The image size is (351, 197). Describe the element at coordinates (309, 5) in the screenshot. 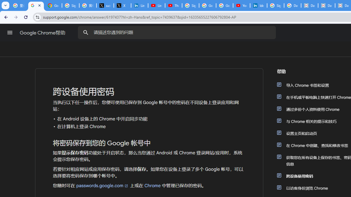

I see `Data Privacy Framework` at that location.